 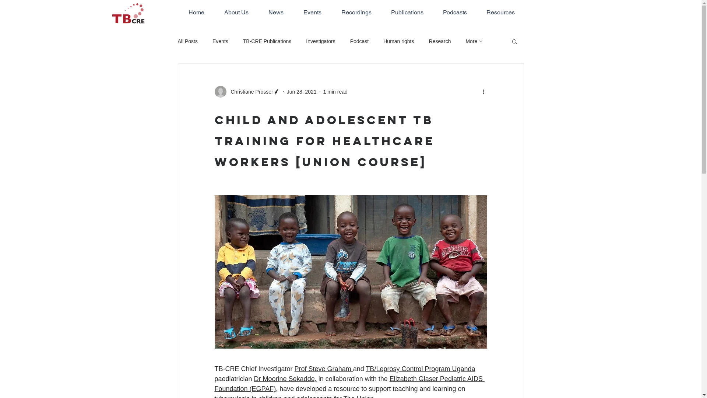 What do you see at coordinates (324, 369) in the screenshot?
I see `Prof Steve Graham ` at bounding box center [324, 369].